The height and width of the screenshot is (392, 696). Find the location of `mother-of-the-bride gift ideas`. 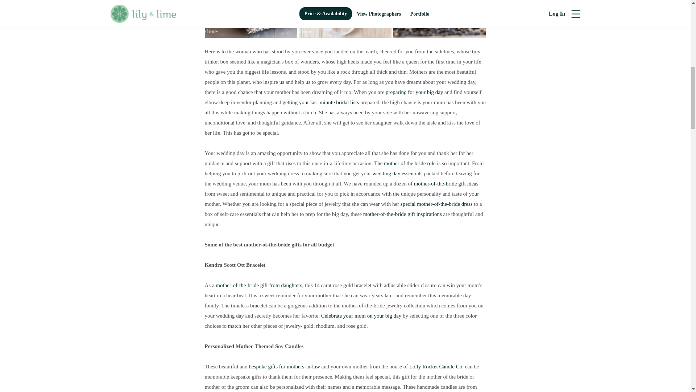

mother-of-the-bride gift ideas is located at coordinates (446, 184).